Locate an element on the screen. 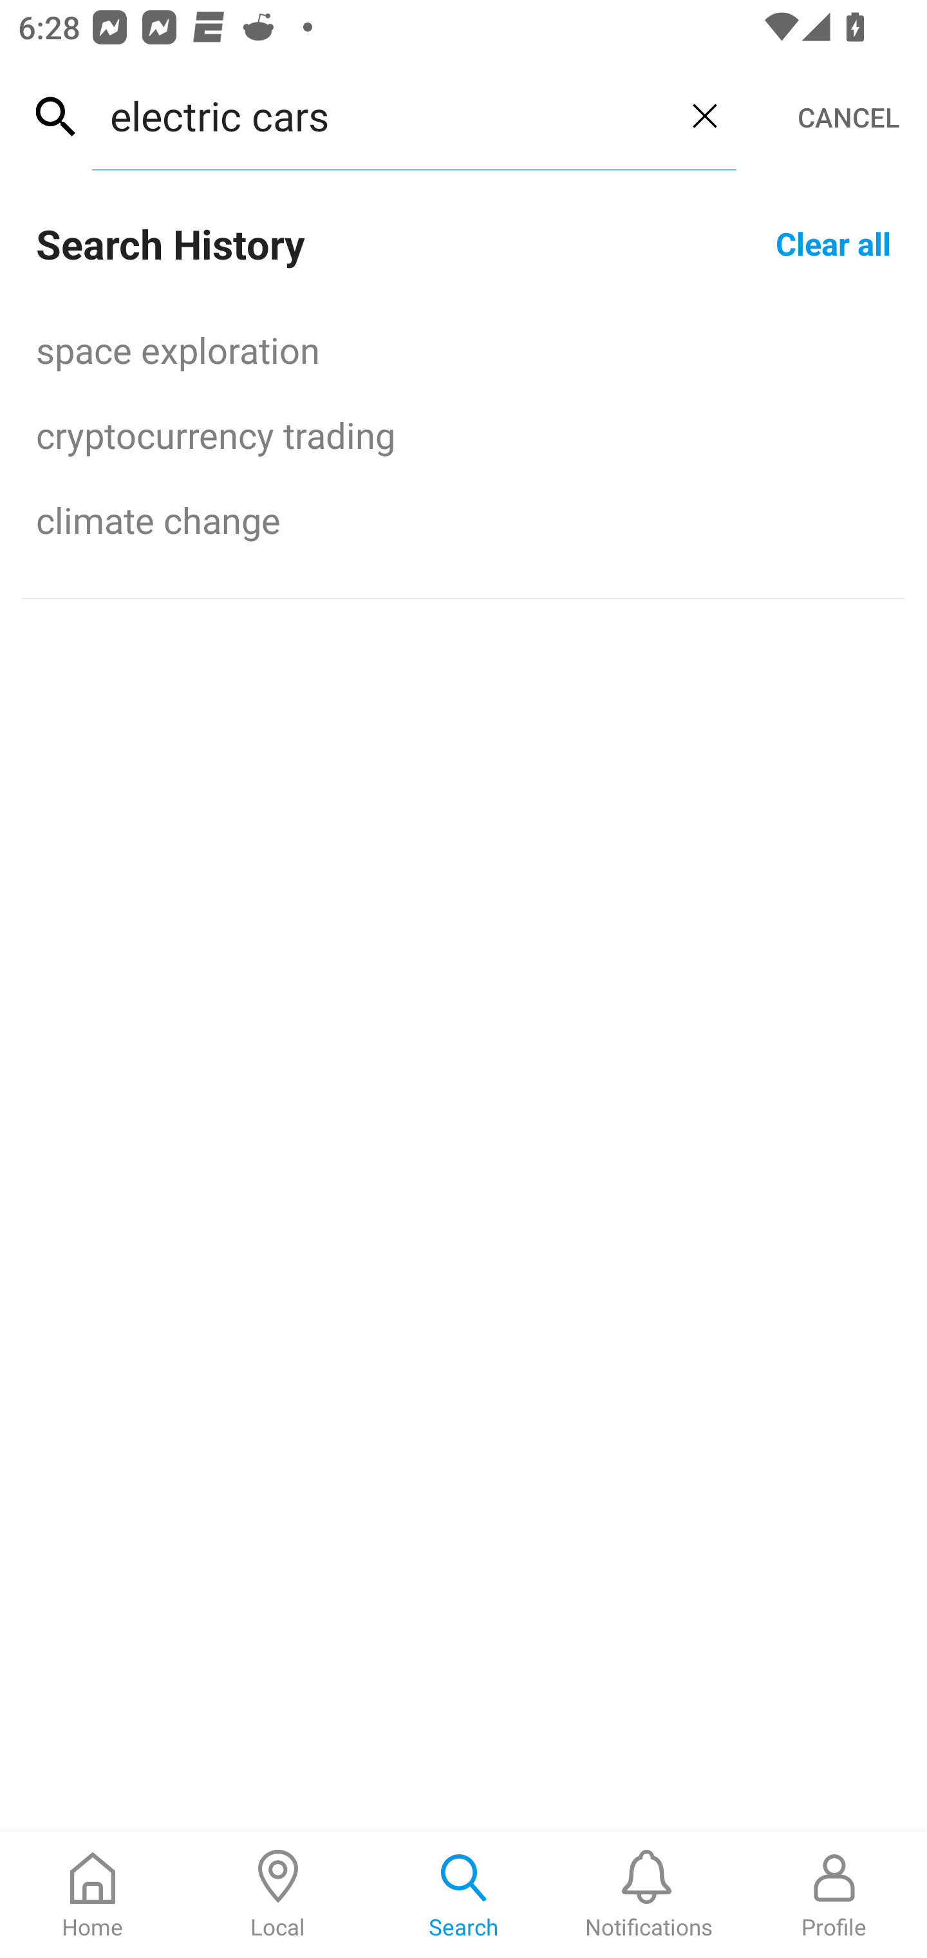 This screenshot has width=927, height=1958. Local is located at coordinates (278, 1895).